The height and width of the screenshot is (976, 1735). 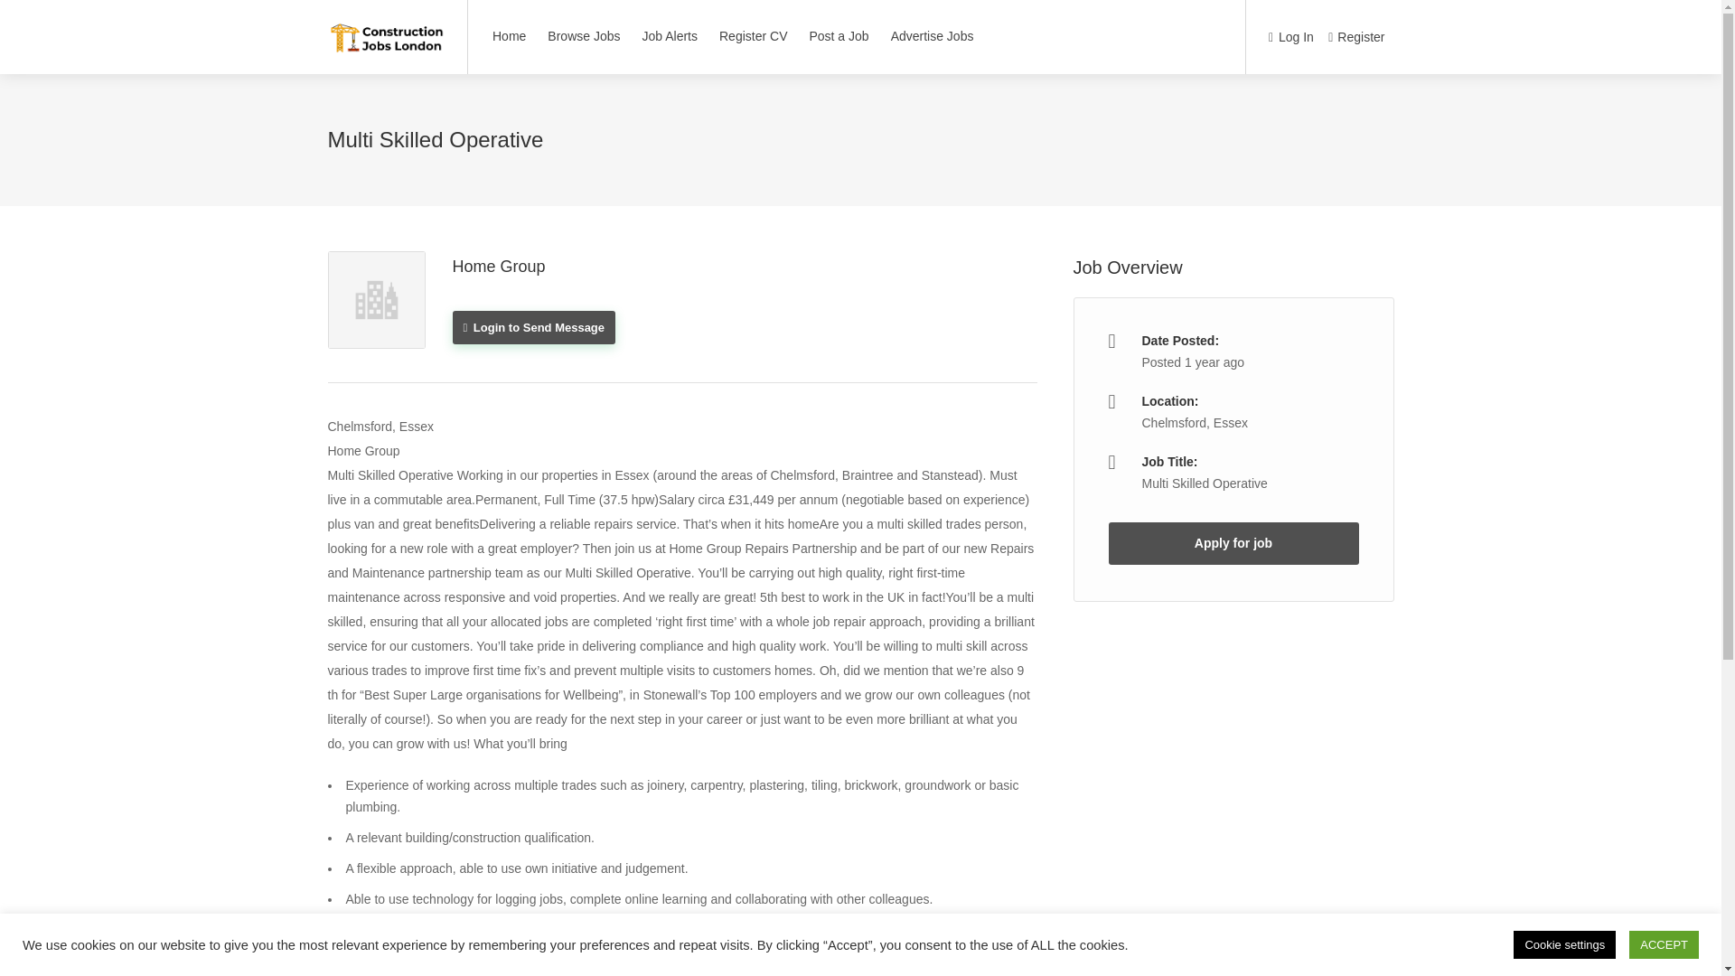 What do you see at coordinates (1563, 944) in the screenshot?
I see `Cookie settings` at bounding box center [1563, 944].